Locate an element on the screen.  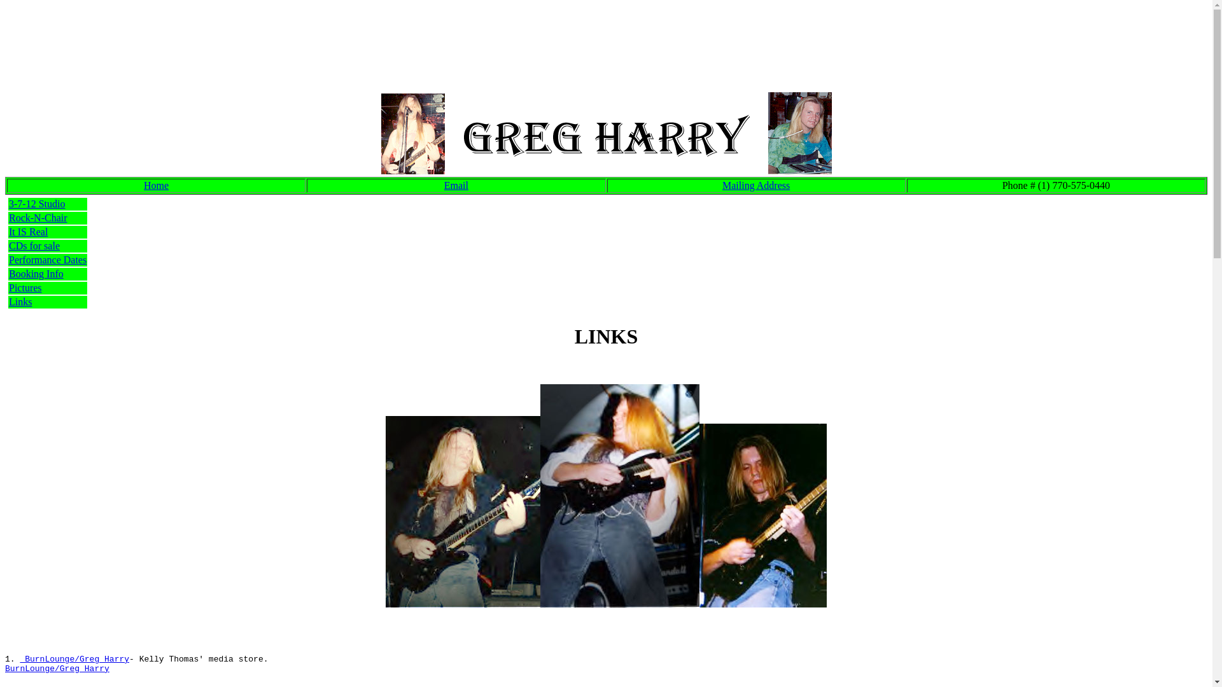
Home is located at coordinates (157, 186).